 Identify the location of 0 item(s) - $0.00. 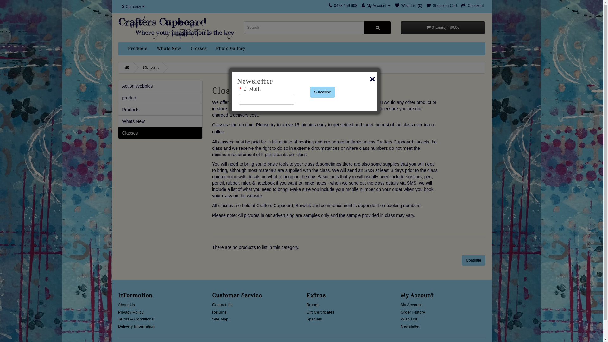
(443, 28).